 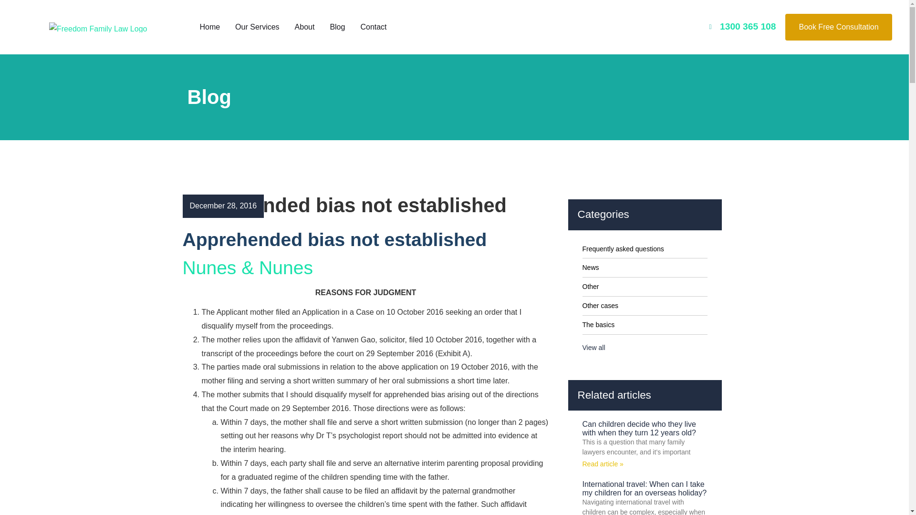 What do you see at coordinates (304, 27) in the screenshot?
I see `About` at bounding box center [304, 27].